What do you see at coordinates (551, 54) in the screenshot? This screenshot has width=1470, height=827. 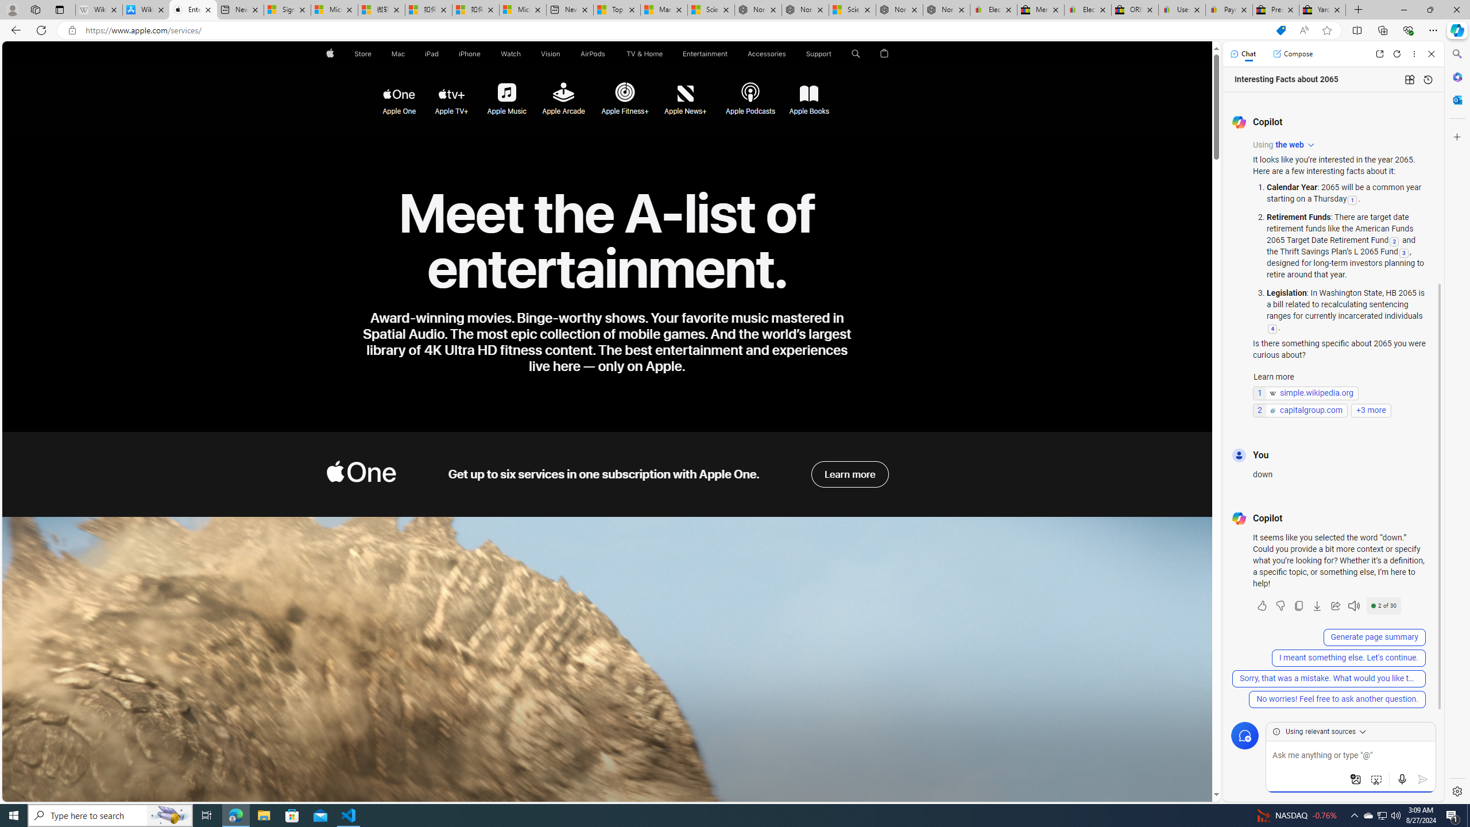 I see `Vision` at bounding box center [551, 54].